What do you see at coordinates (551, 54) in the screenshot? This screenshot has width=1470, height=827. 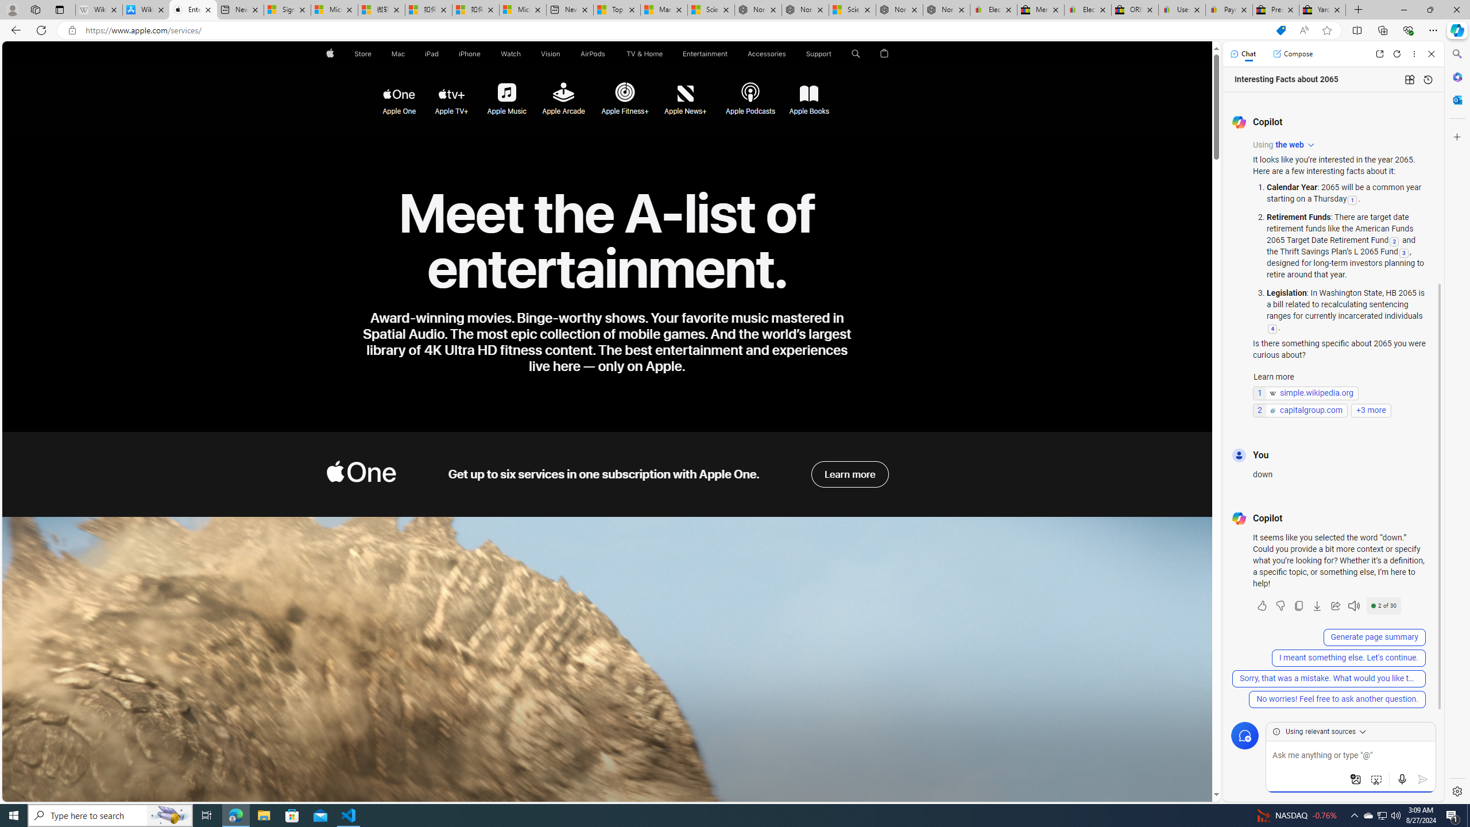 I see `Vision` at bounding box center [551, 54].